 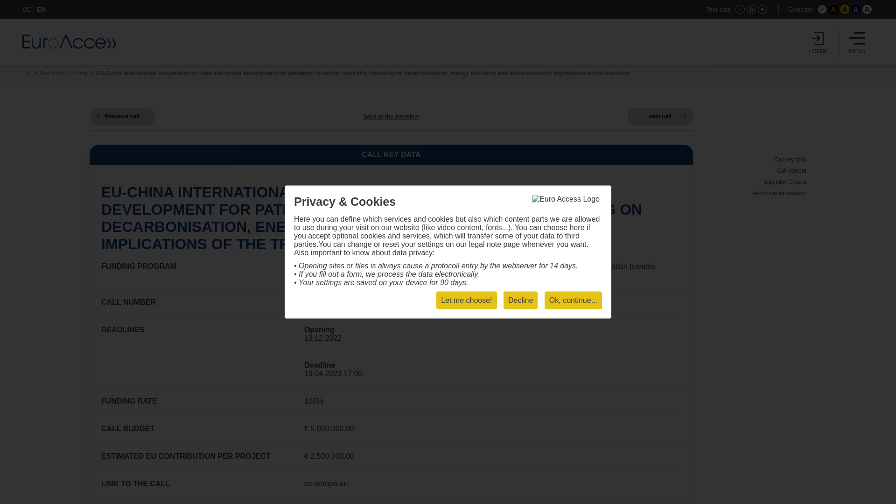 I want to click on A, so click(x=867, y=9).